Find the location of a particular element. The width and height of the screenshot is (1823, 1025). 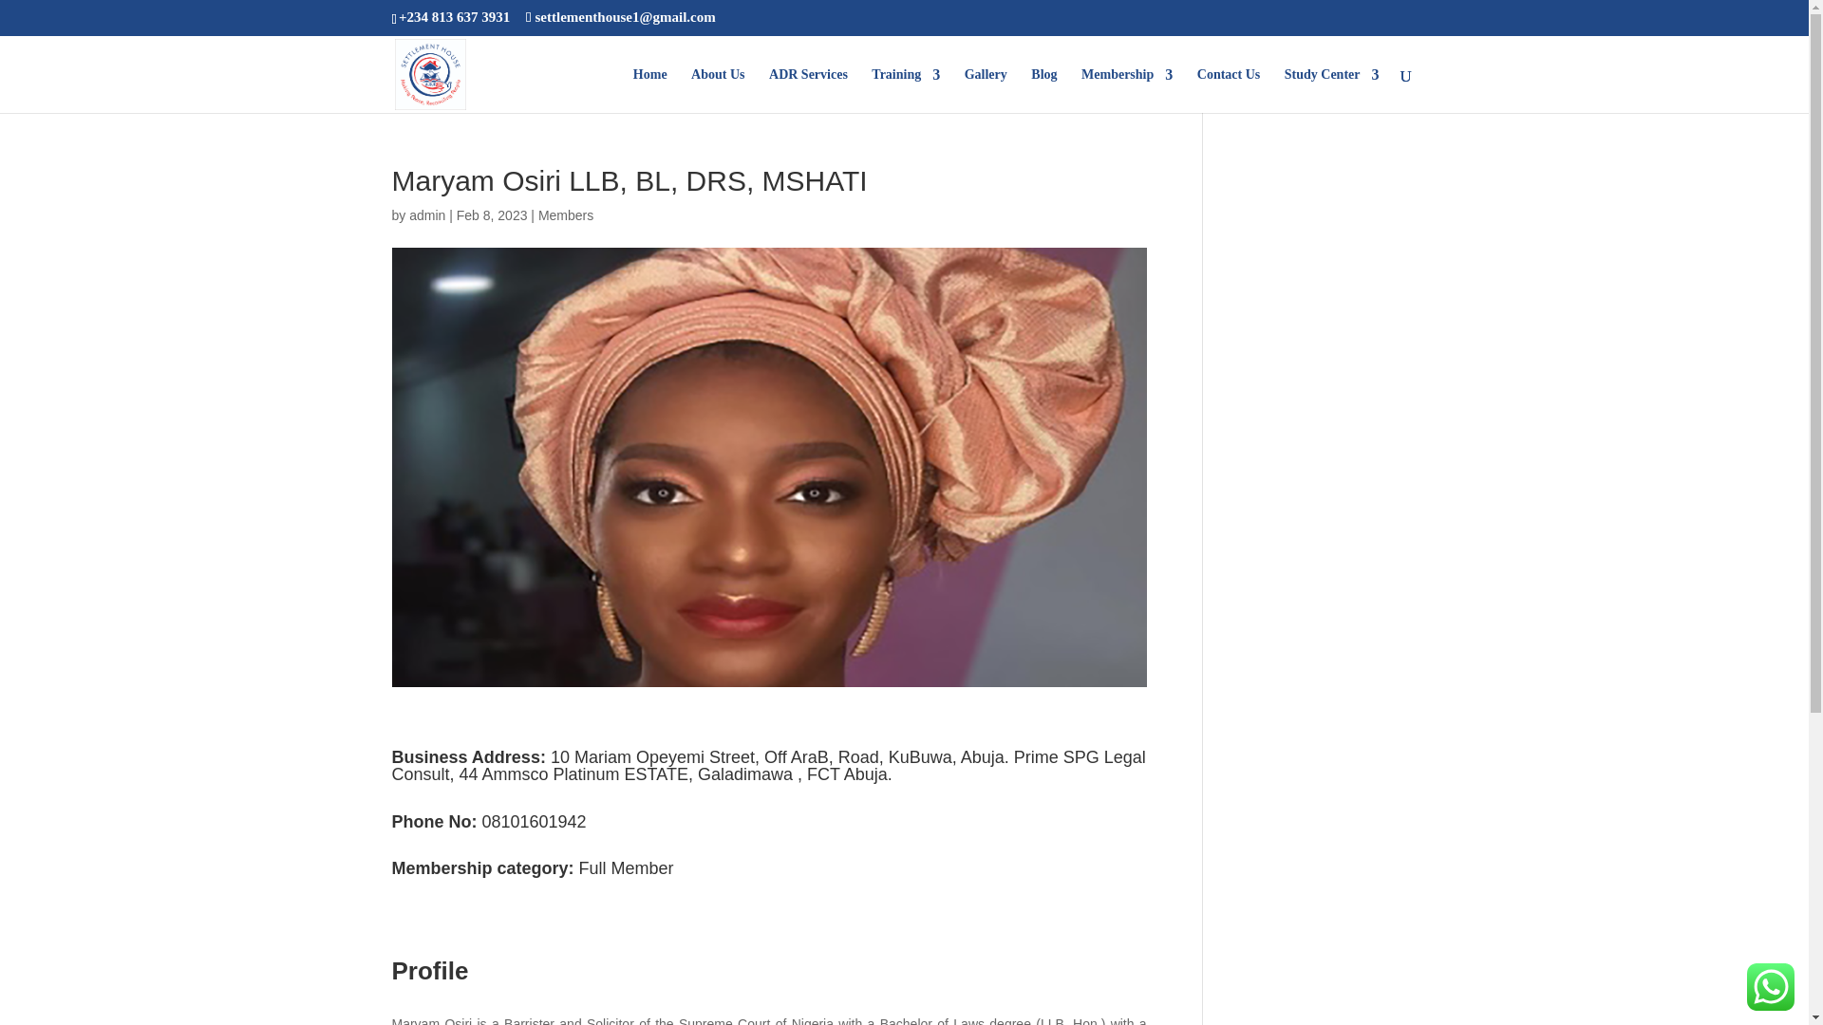

Membership is located at coordinates (1126, 90).